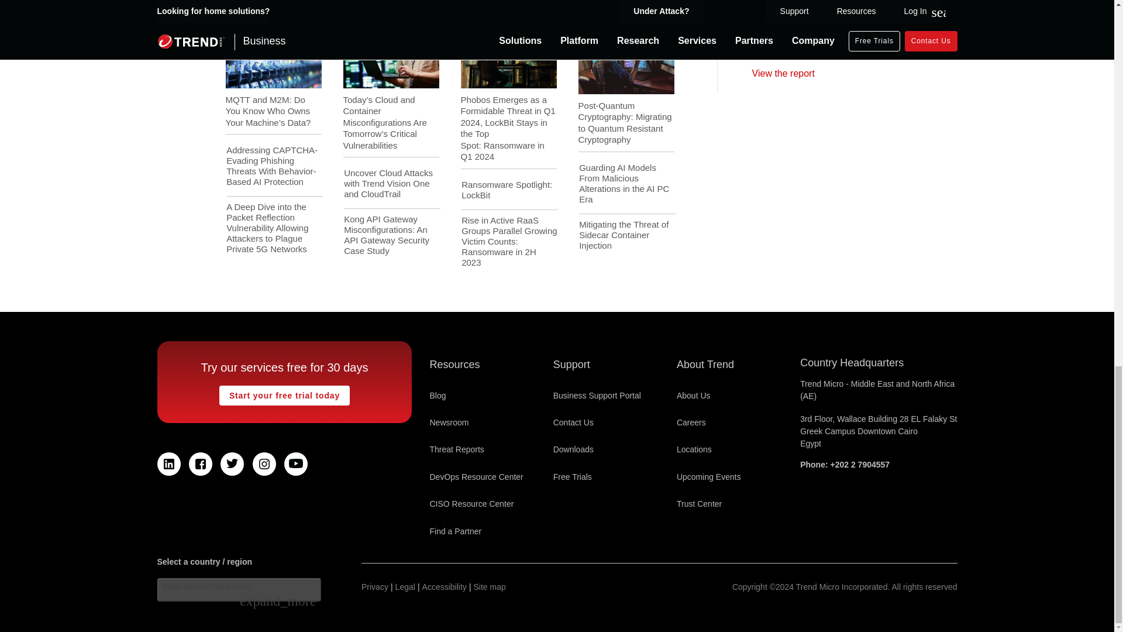 Image resolution: width=1123 pixels, height=632 pixels. I want to click on Site map, so click(490, 587).